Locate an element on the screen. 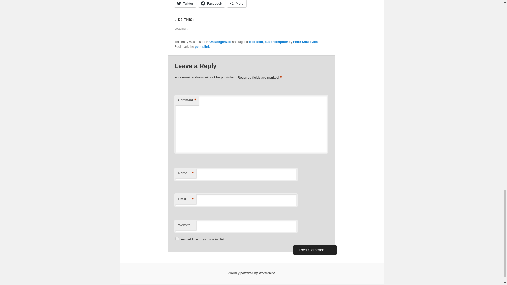 The image size is (507, 285). Uncategorized is located at coordinates (220, 42).